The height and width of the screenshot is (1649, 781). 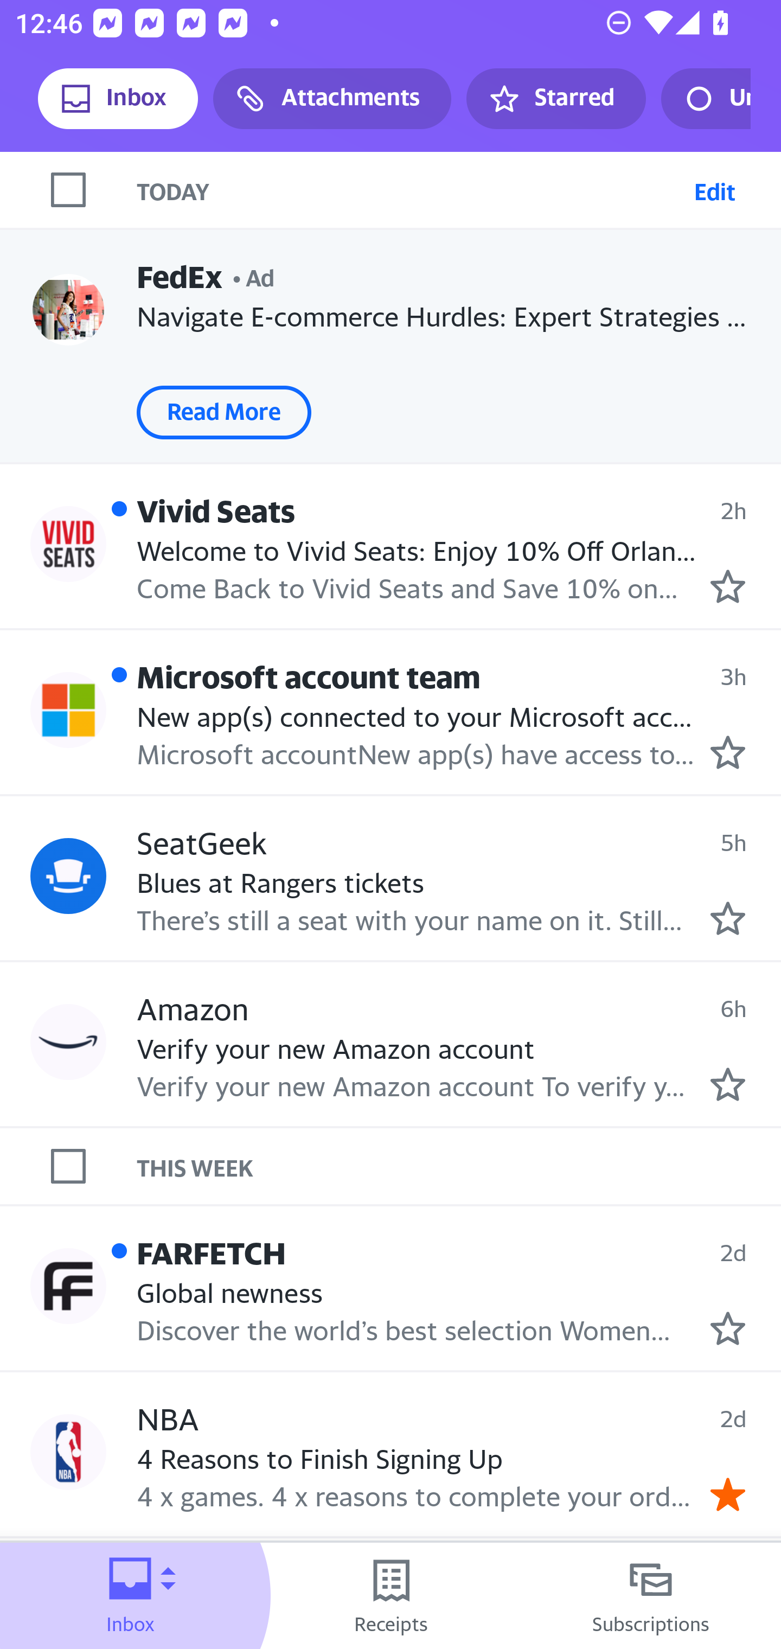 What do you see at coordinates (68, 1286) in the screenshot?
I see `Profile
FARFETCH` at bounding box center [68, 1286].